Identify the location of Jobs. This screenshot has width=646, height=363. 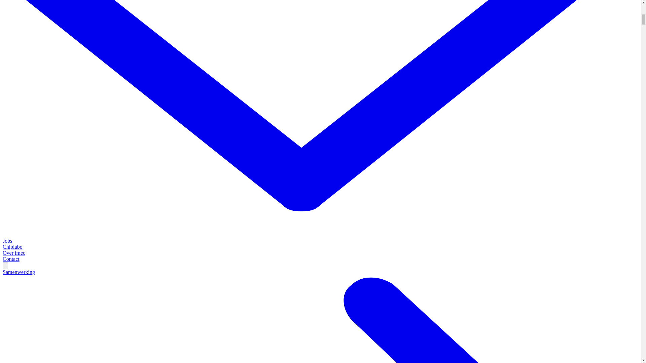
(7, 241).